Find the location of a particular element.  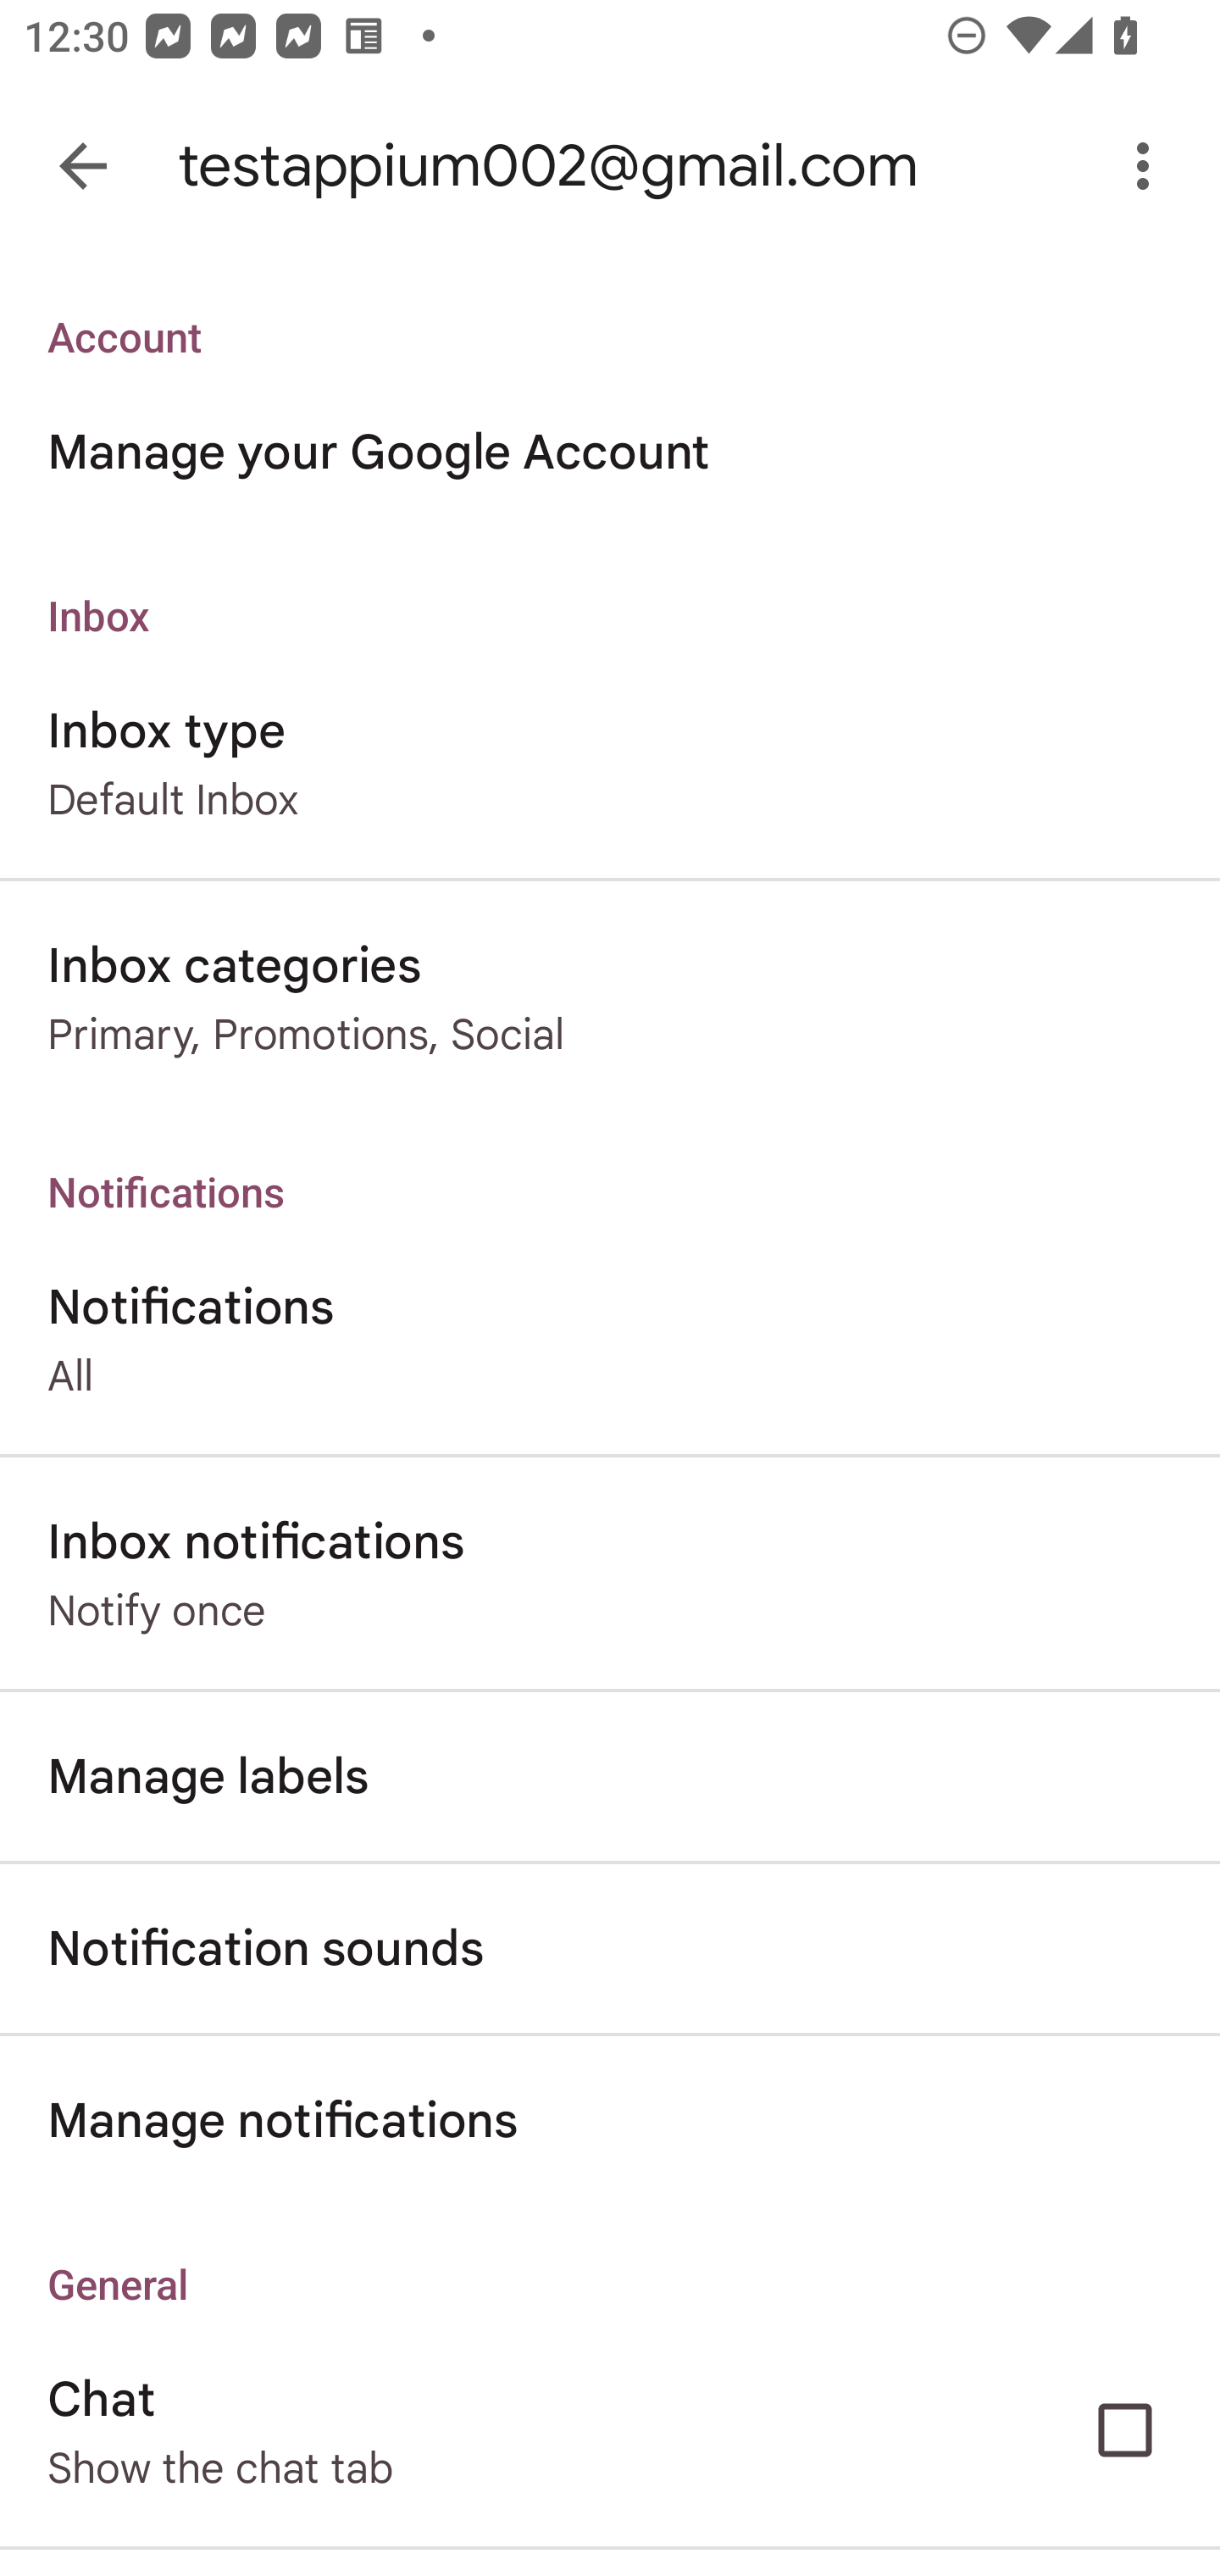

Manage notifications is located at coordinates (610, 2120).